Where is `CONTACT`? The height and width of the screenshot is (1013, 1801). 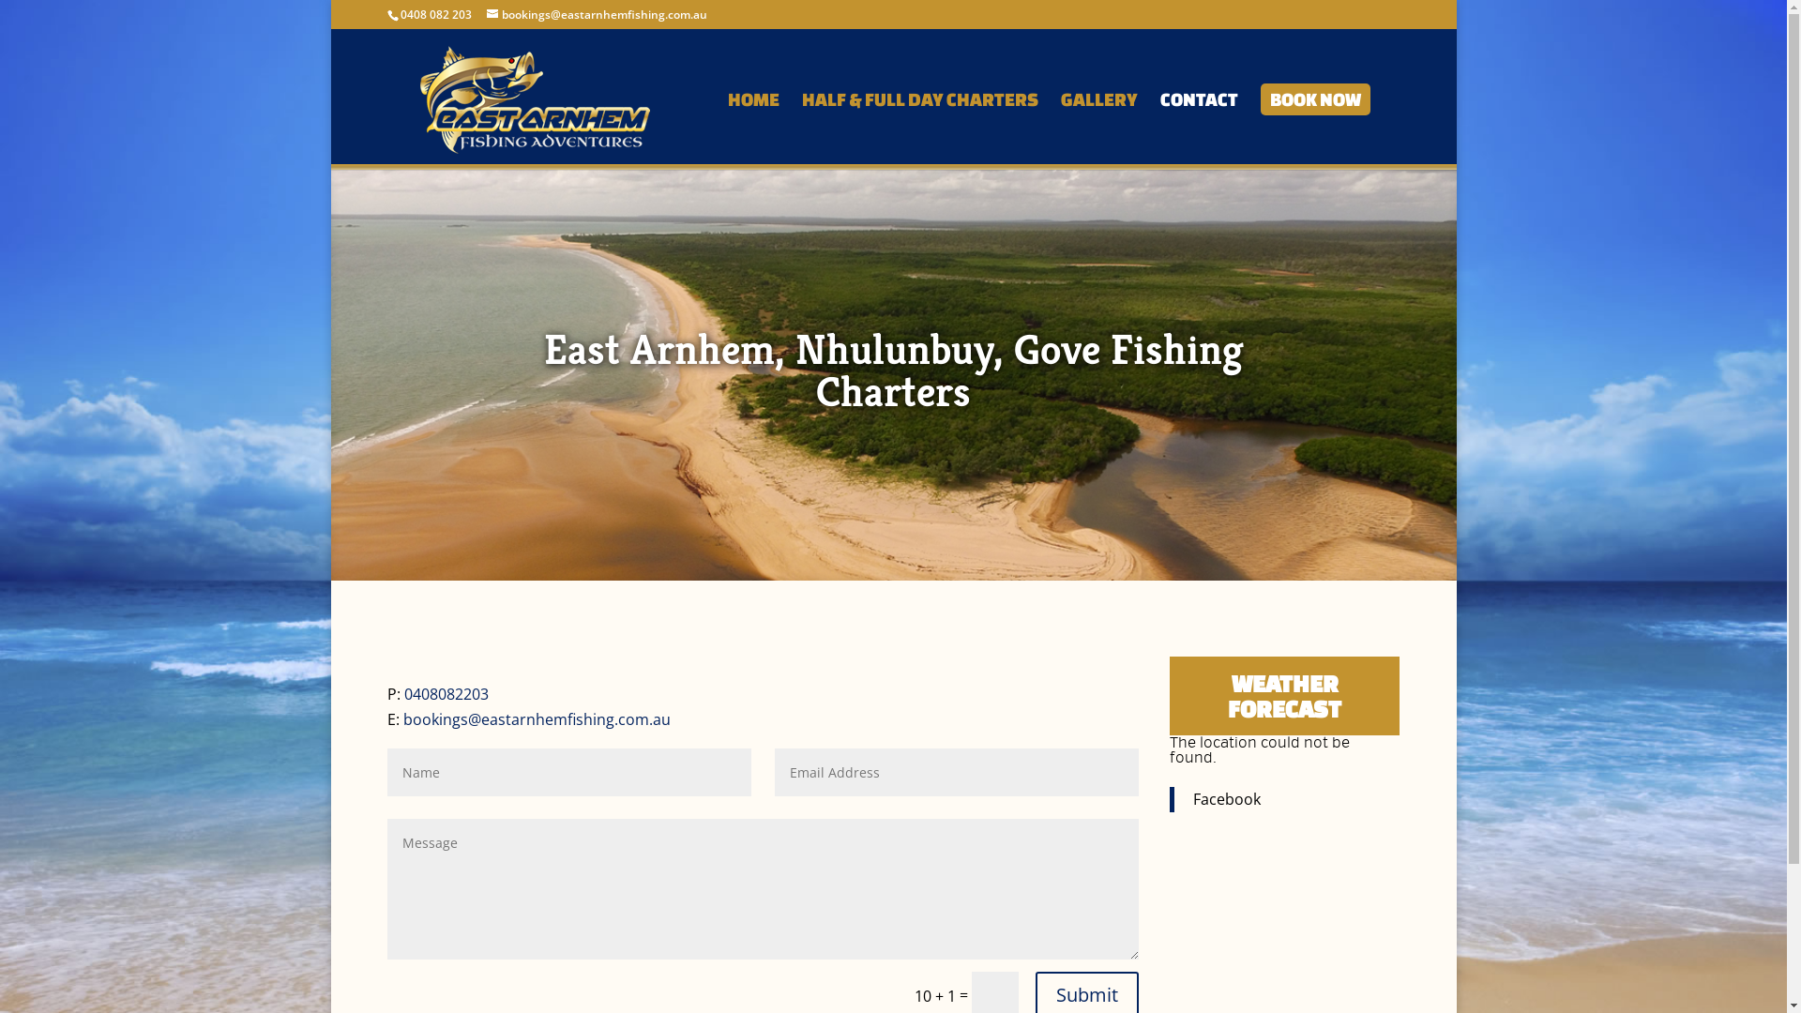
CONTACT is located at coordinates (1199, 127).